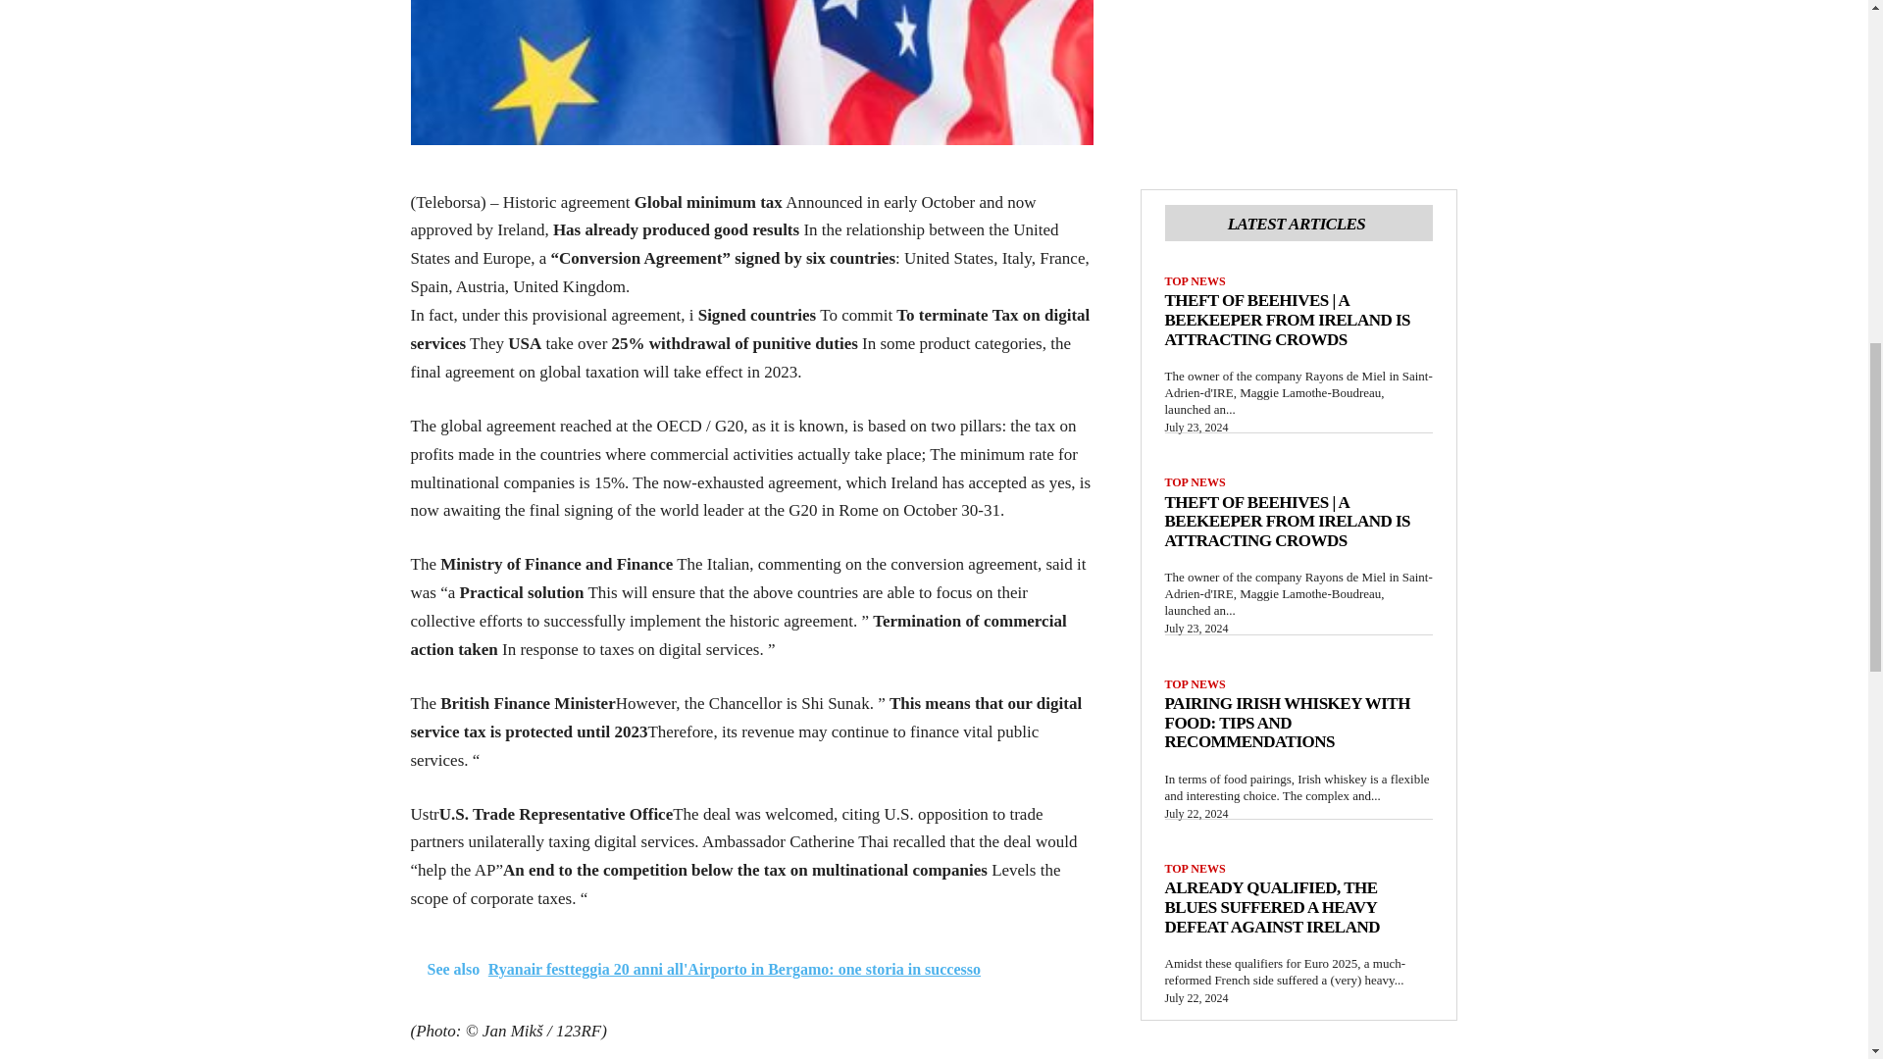  I want to click on The global tax and conversion agreement convinces the US to, so click(751, 73).